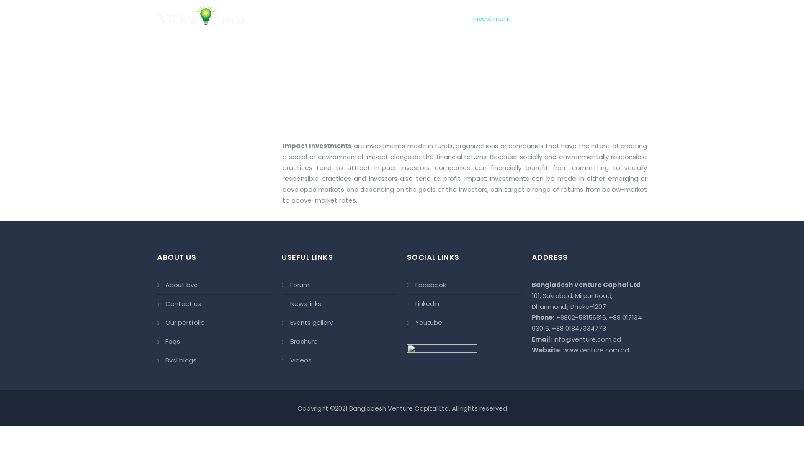 This screenshot has width=804, height=452. What do you see at coordinates (465, 304) in the screenshot?
I see `linkedin` at bounding box center [465, 304].